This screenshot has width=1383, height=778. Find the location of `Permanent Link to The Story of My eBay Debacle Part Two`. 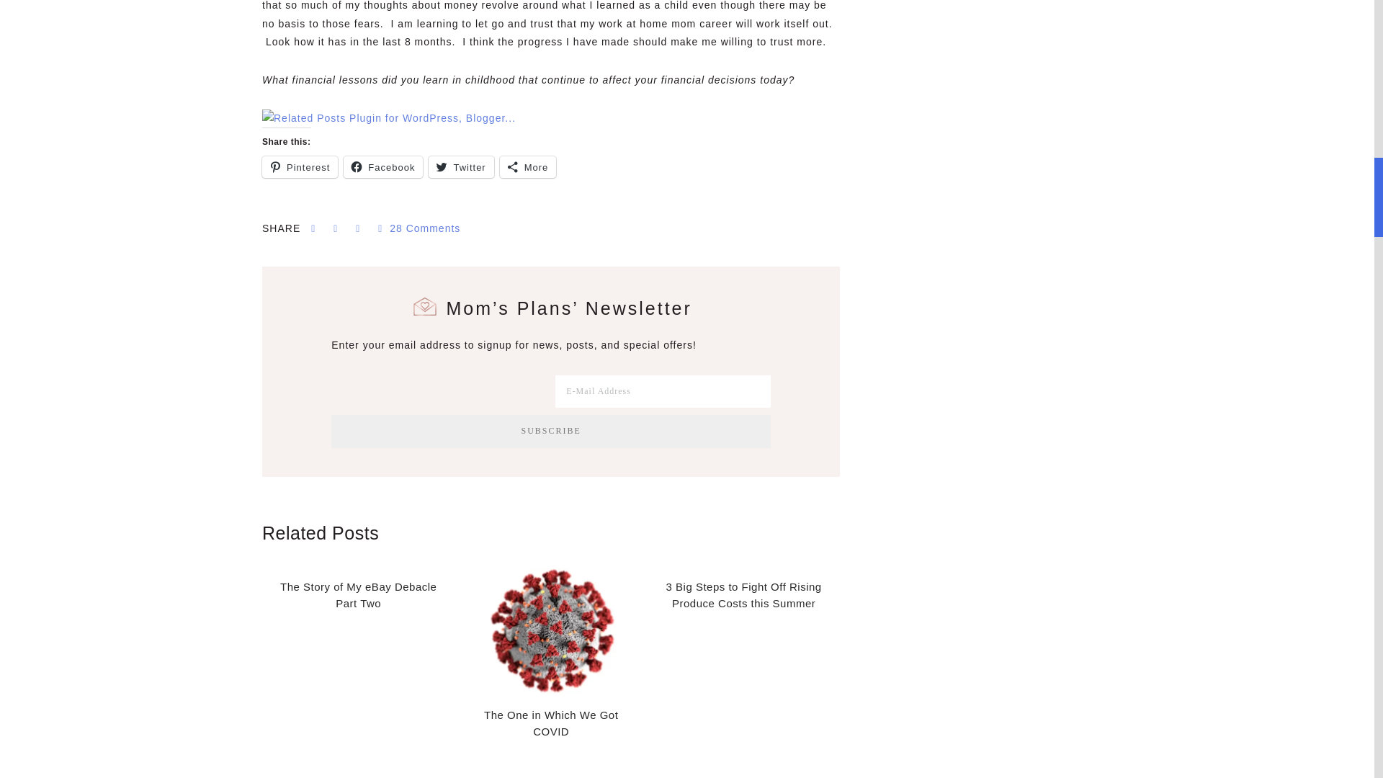

Permanent Link to The Story of My eBay Debacle Part Two is located at coordinates (358, 595).